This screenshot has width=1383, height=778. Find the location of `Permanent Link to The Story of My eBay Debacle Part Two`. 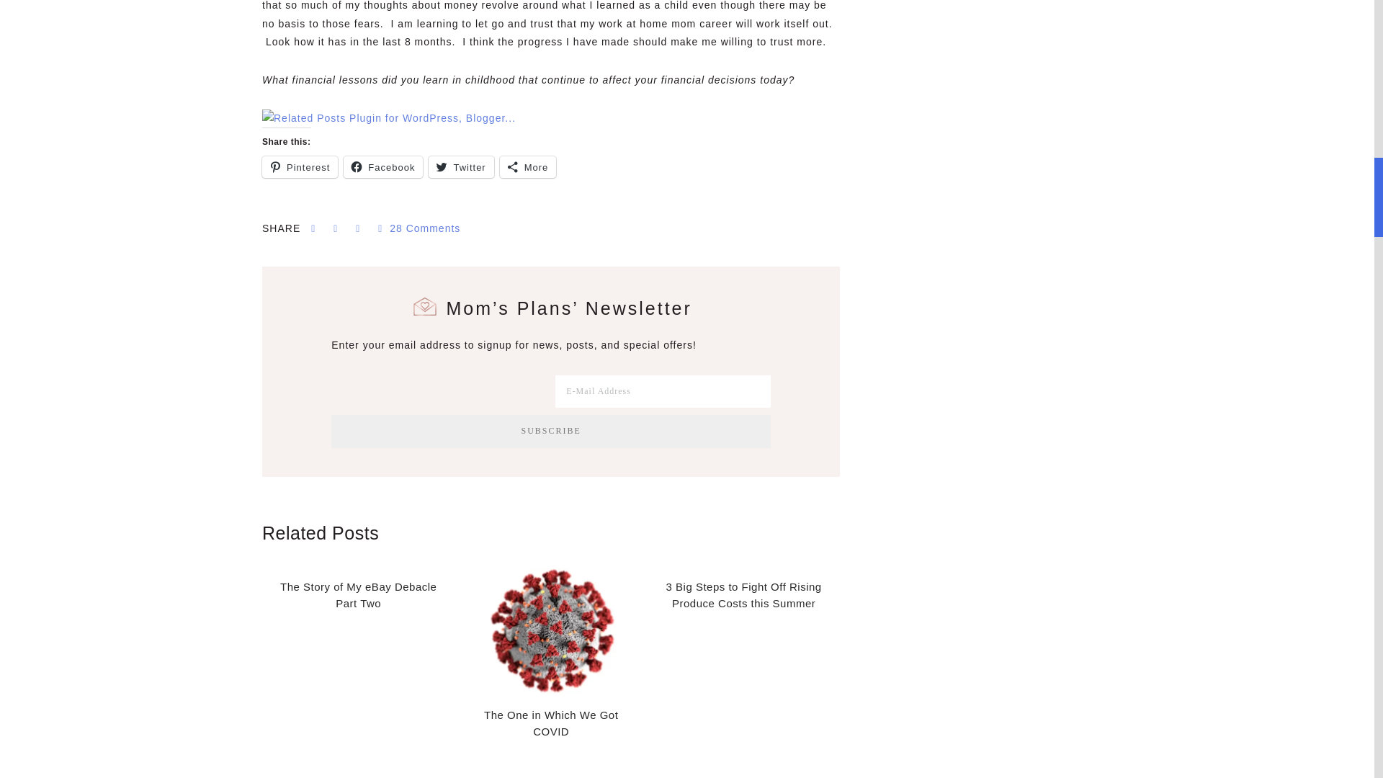

Permanent Link to The Story of My eBay Debacle Part Two is located at coordinates (358, 595).